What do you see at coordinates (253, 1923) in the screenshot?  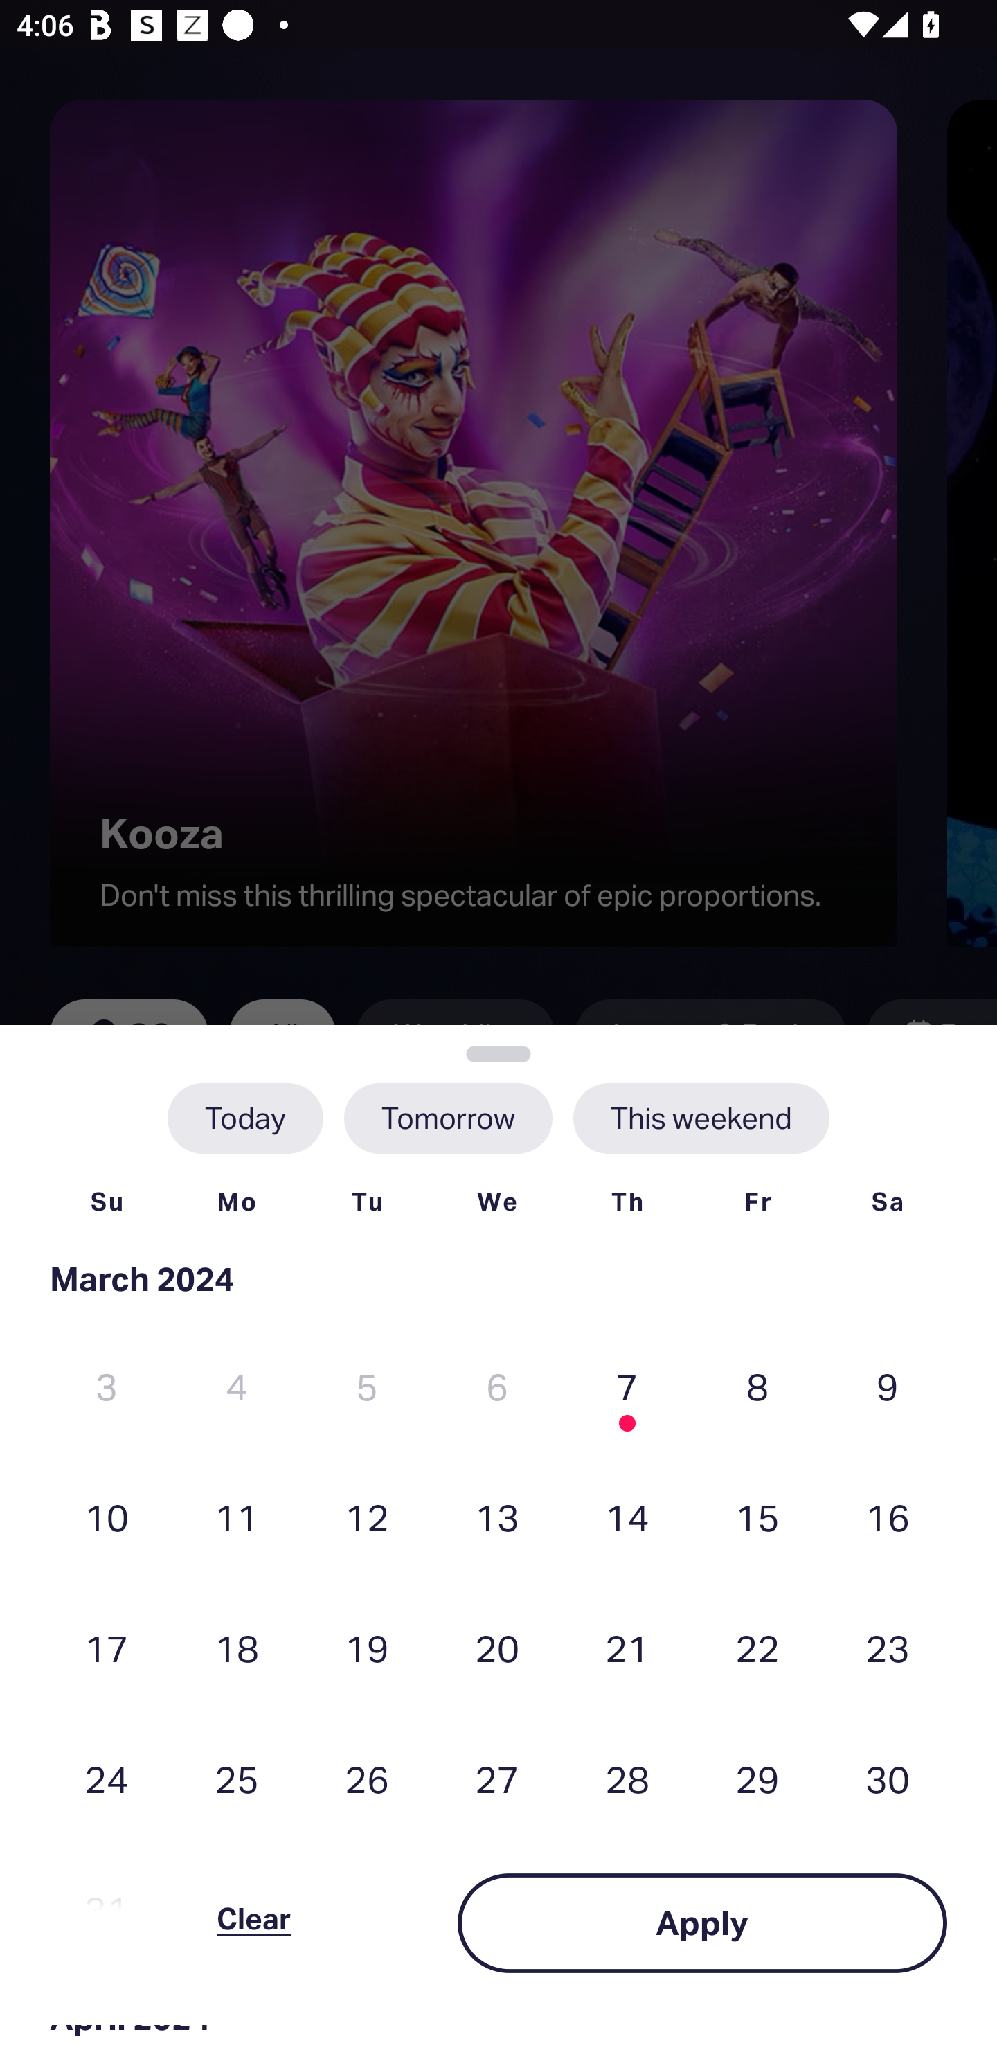 I see `Clear` at bounding box center [253, 1923].